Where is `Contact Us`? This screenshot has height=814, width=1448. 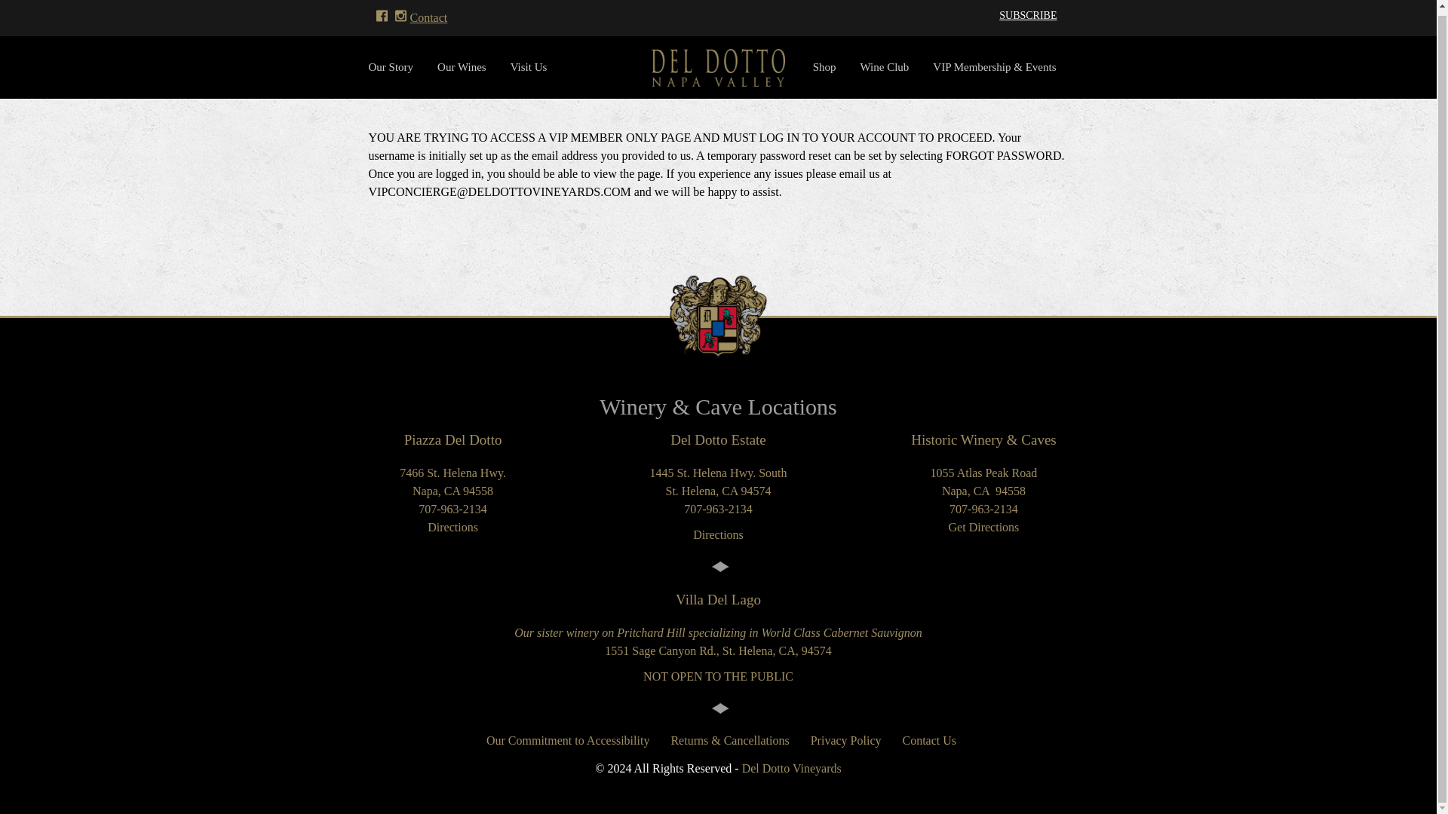 Contact Us is located at coordinates (926, 739).